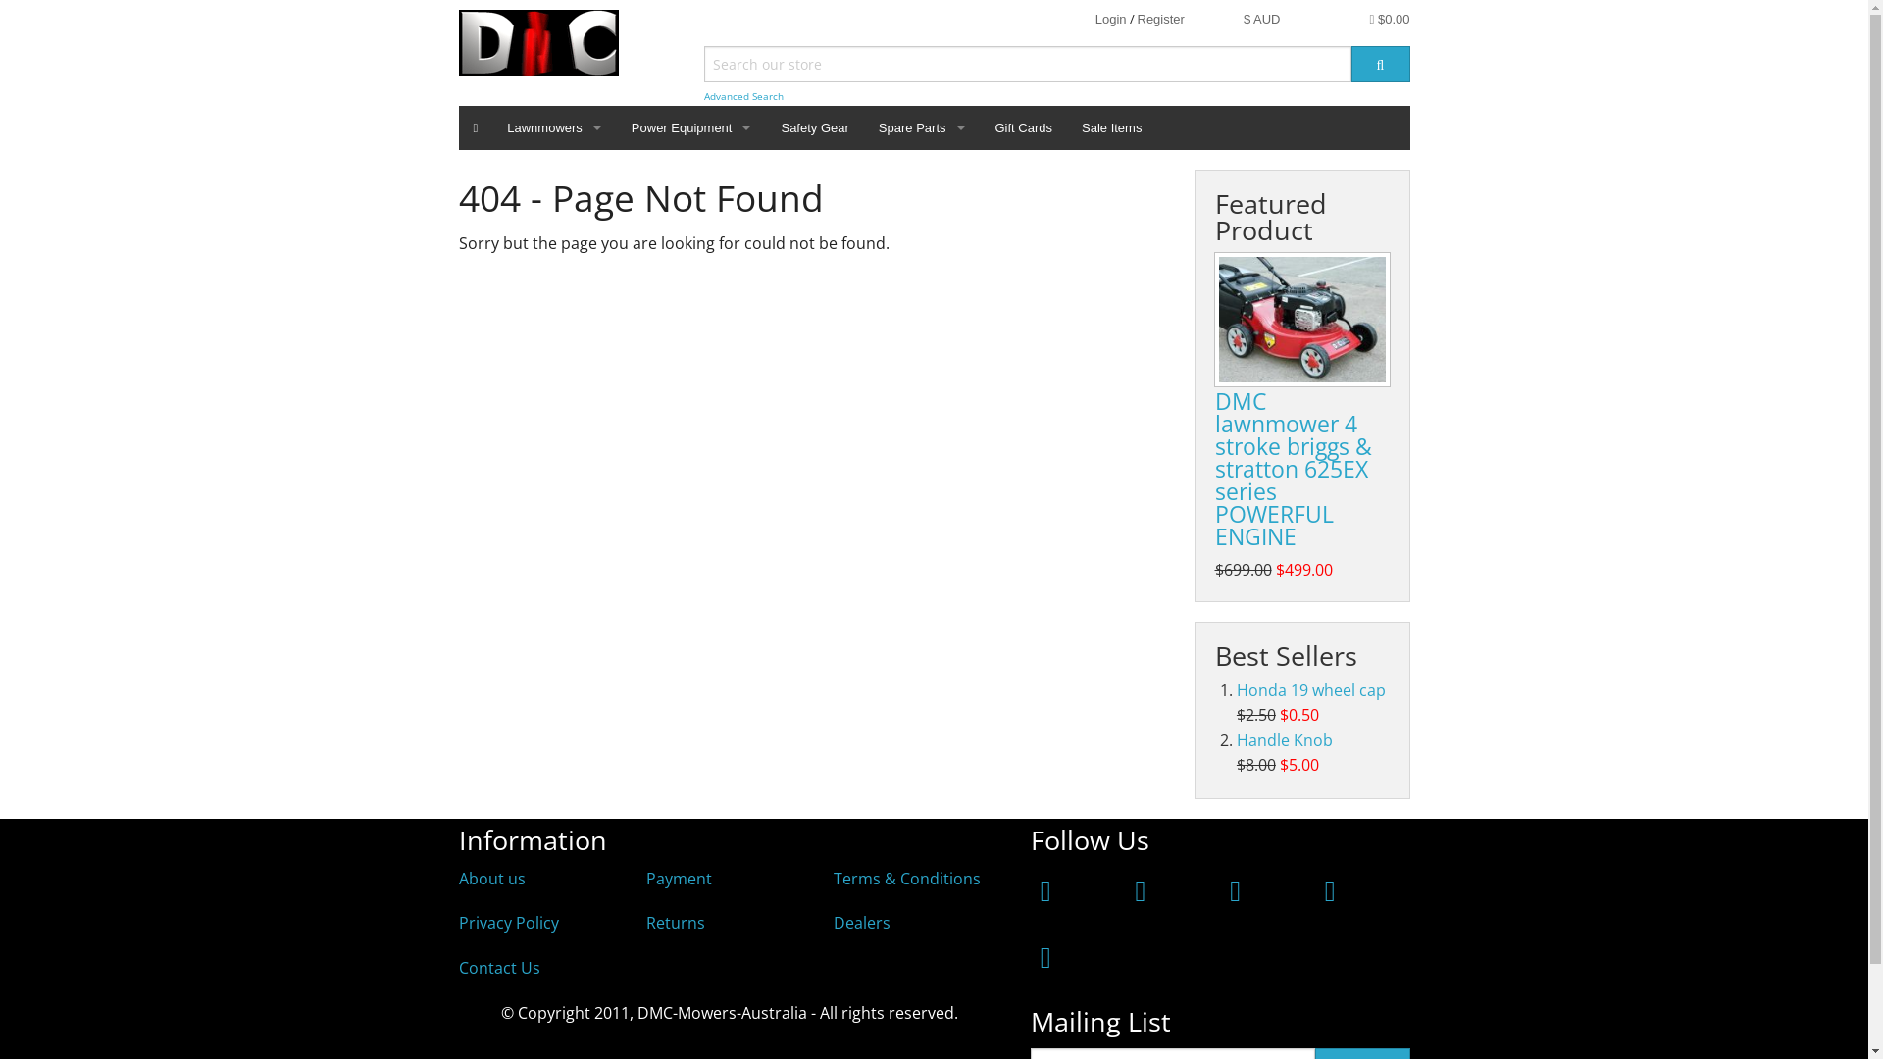  I want to click on Blades, so click(922, 241).